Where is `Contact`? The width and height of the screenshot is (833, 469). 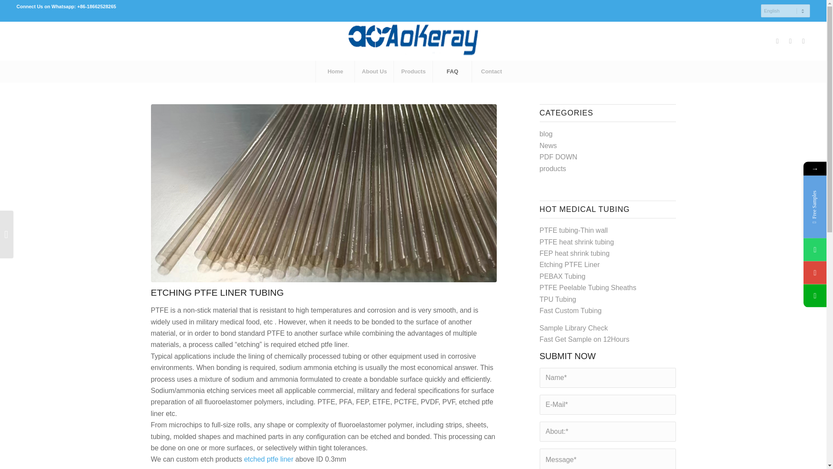 Contact is located at coordinates (491, 72).